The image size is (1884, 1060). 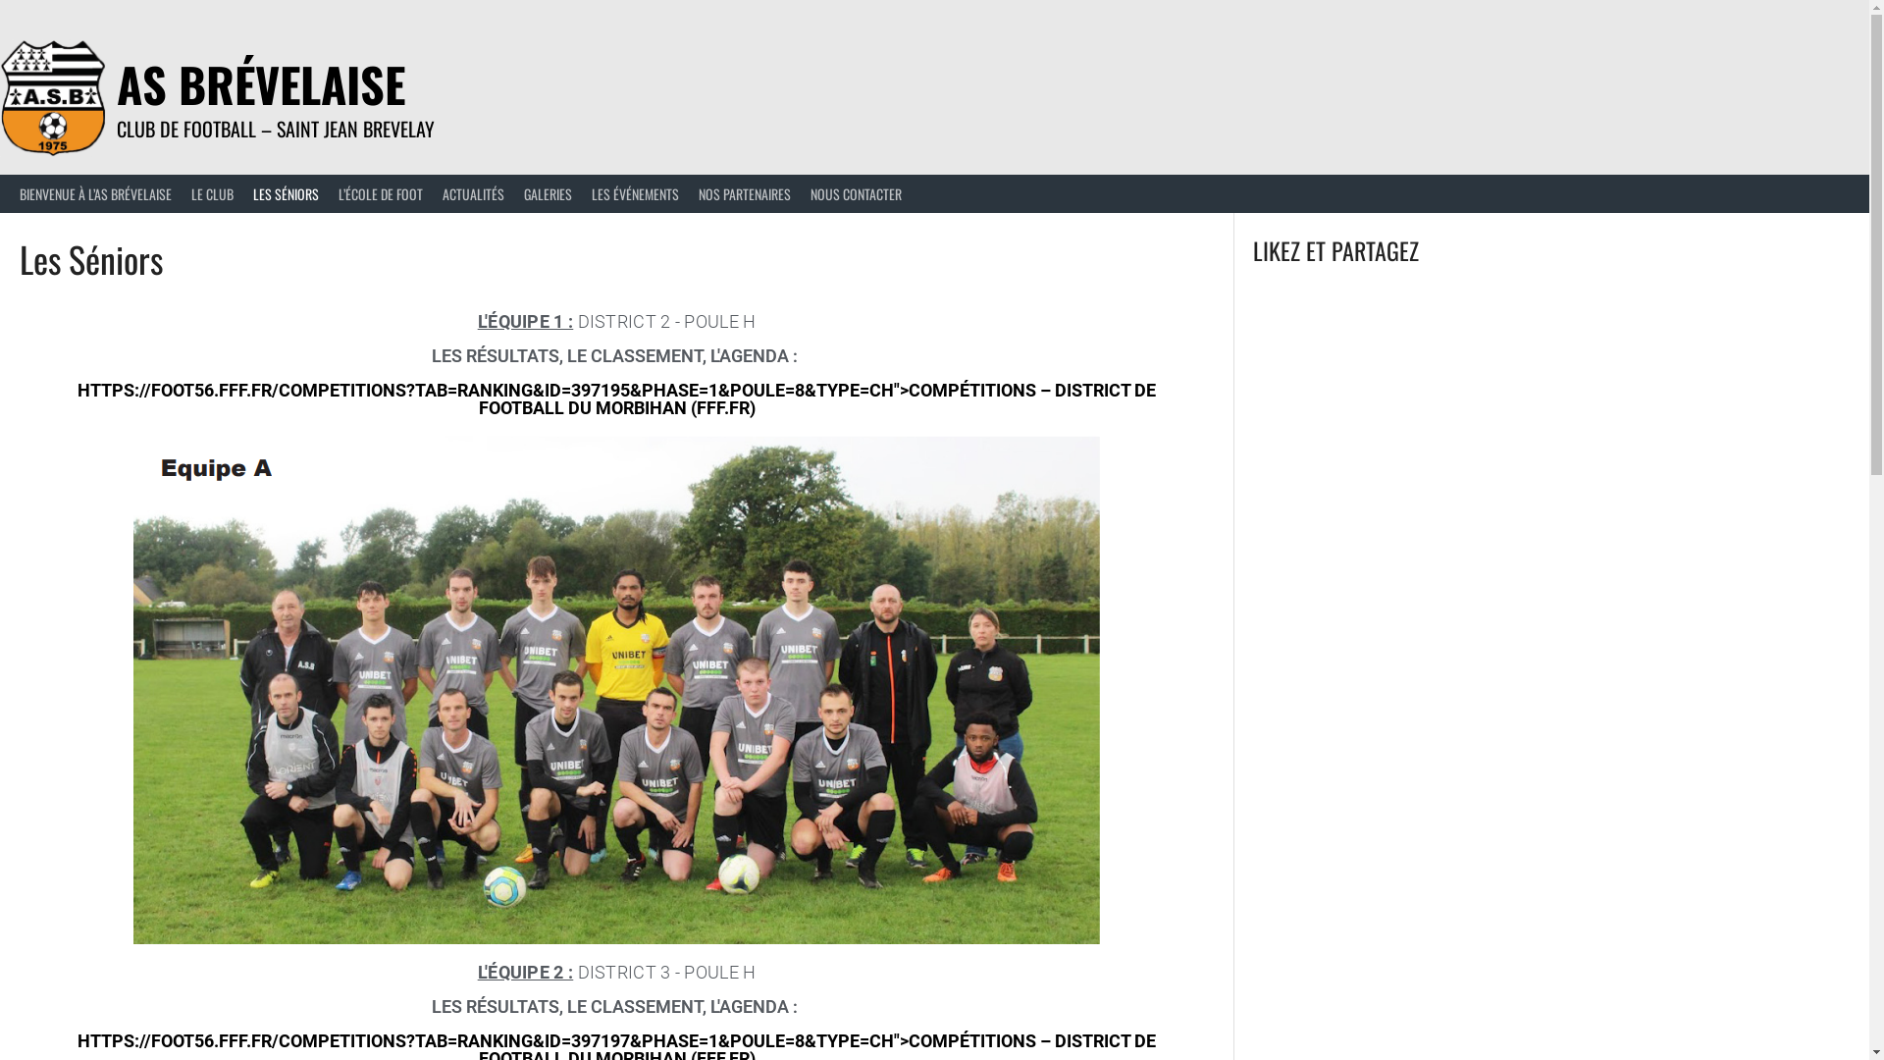 I want to click on NOUS CONTACTER, so click(x=856, y=194).